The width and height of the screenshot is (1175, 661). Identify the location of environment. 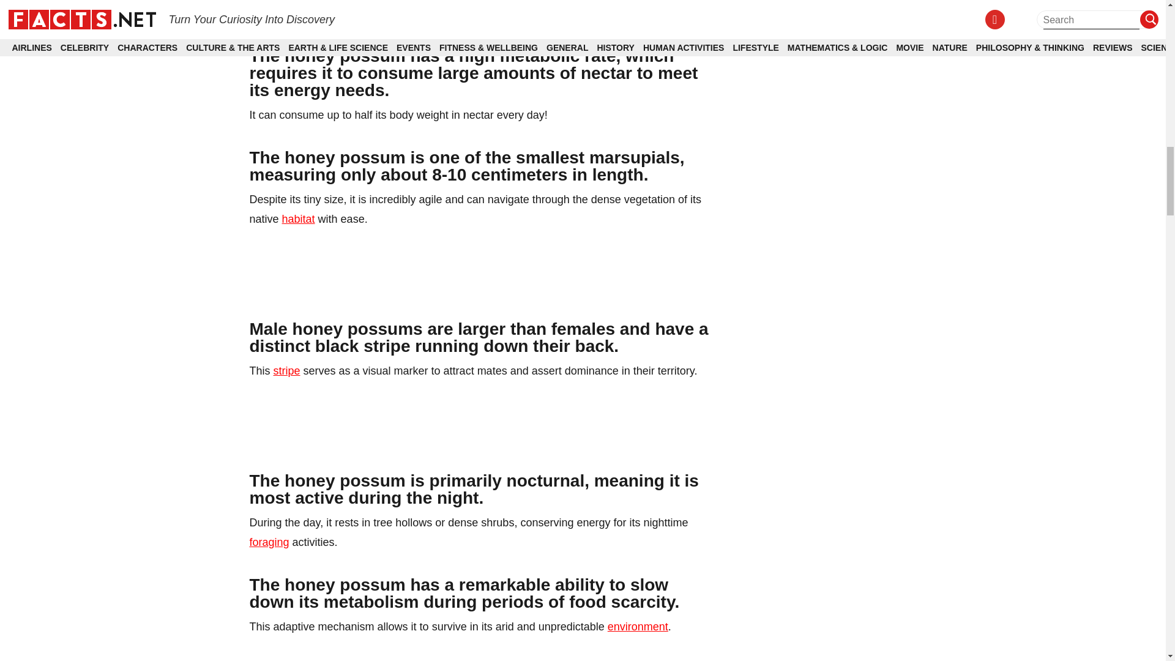
(638, 627).